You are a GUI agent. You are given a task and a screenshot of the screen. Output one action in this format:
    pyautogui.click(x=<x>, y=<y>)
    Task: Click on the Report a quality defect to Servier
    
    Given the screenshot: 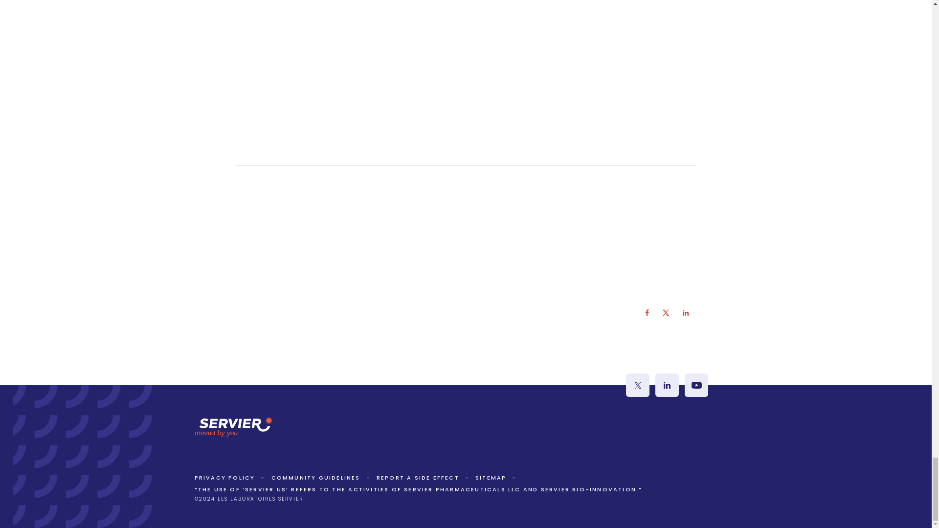 What is the action you would take?
    pyautogui.click(x=418, y=477)
    